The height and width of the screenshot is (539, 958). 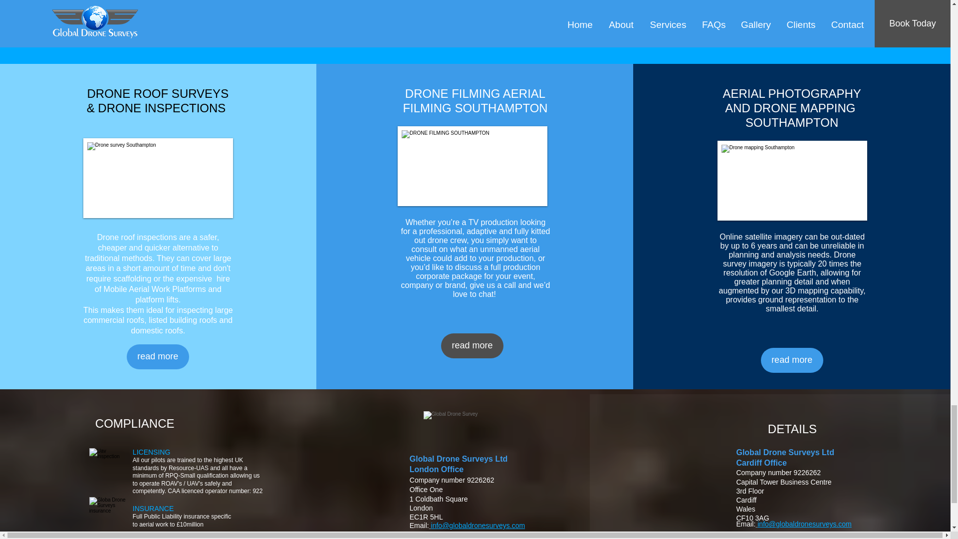 I want to click on read more, so click(x=158, y=356).